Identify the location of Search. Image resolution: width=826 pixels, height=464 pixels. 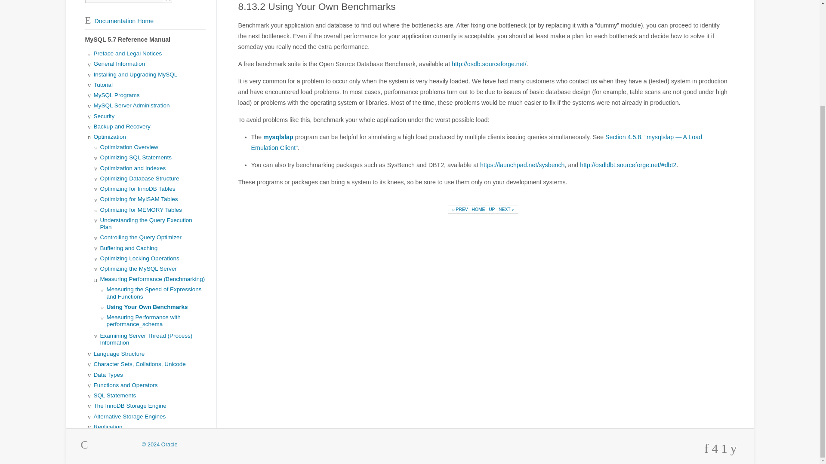
(168, 1).